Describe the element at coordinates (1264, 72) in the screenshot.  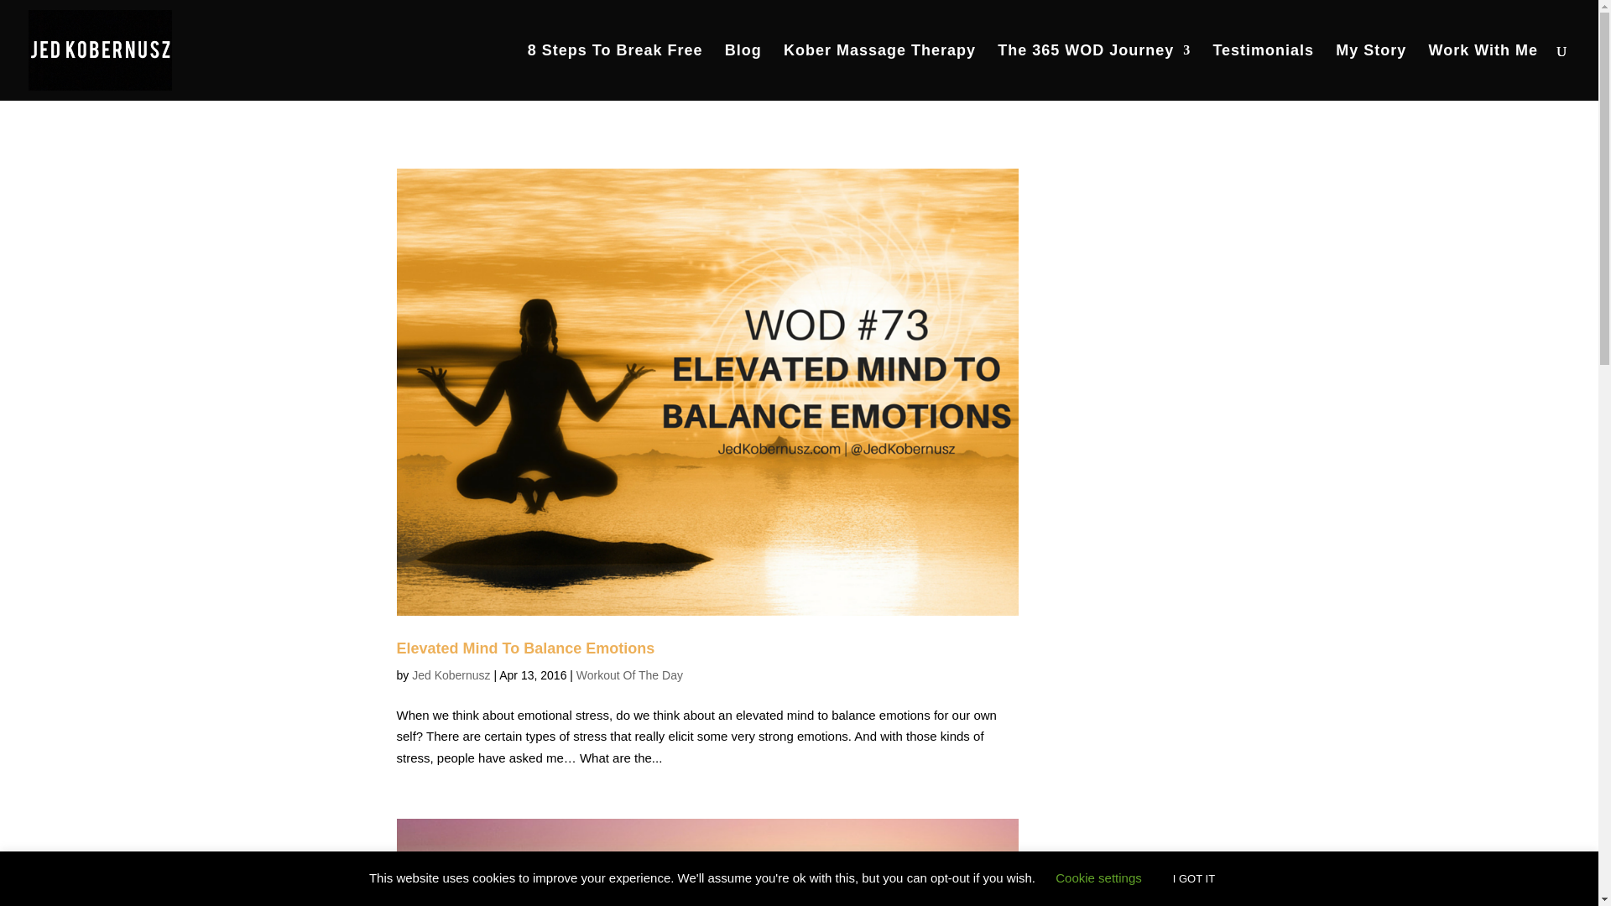
I see `Testimonials` at that location.